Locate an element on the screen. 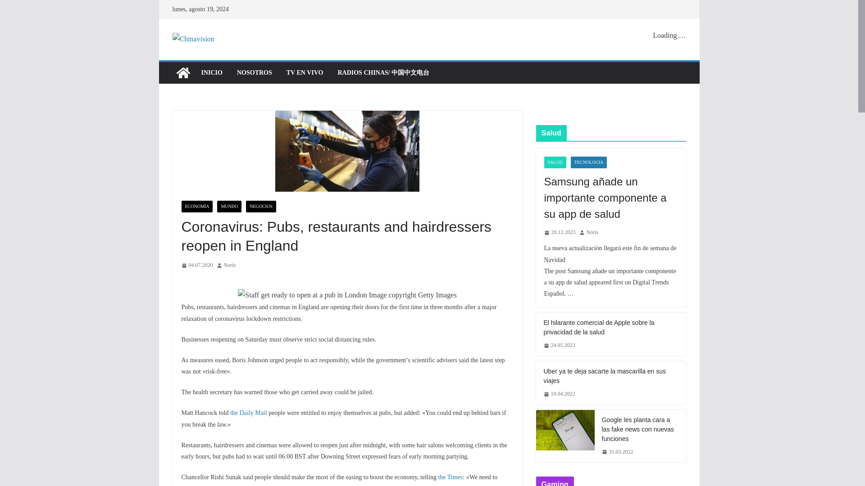 The height and width of the screenshot is (486, 865). NEGOCIOS is located at coordinates (260, 206).